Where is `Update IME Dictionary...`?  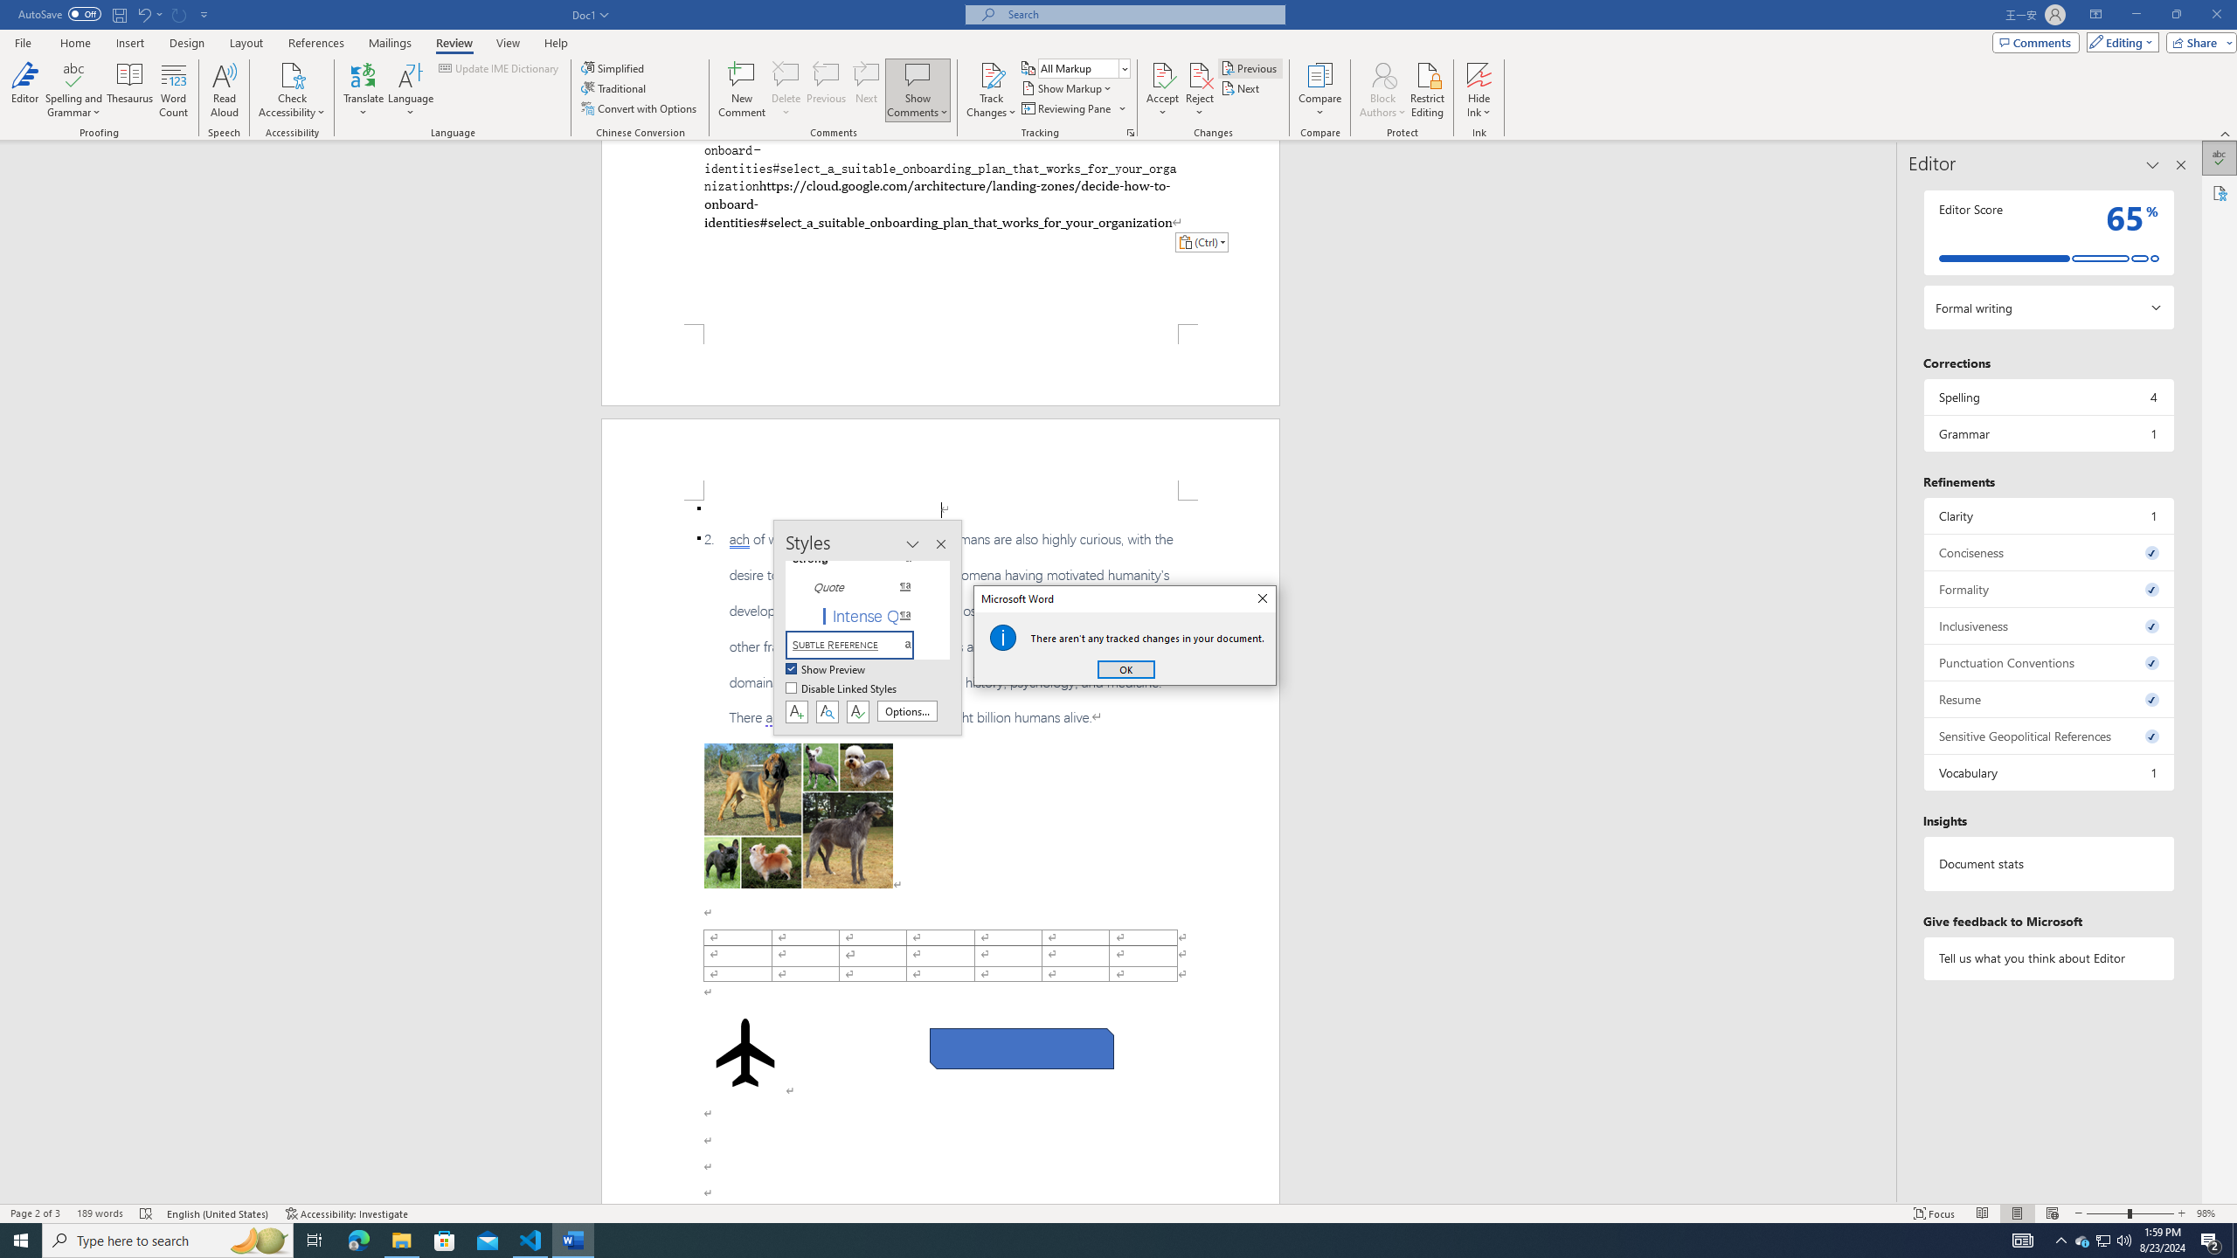
Update IME Dictionary... is located at coordinates (2102, 1241).